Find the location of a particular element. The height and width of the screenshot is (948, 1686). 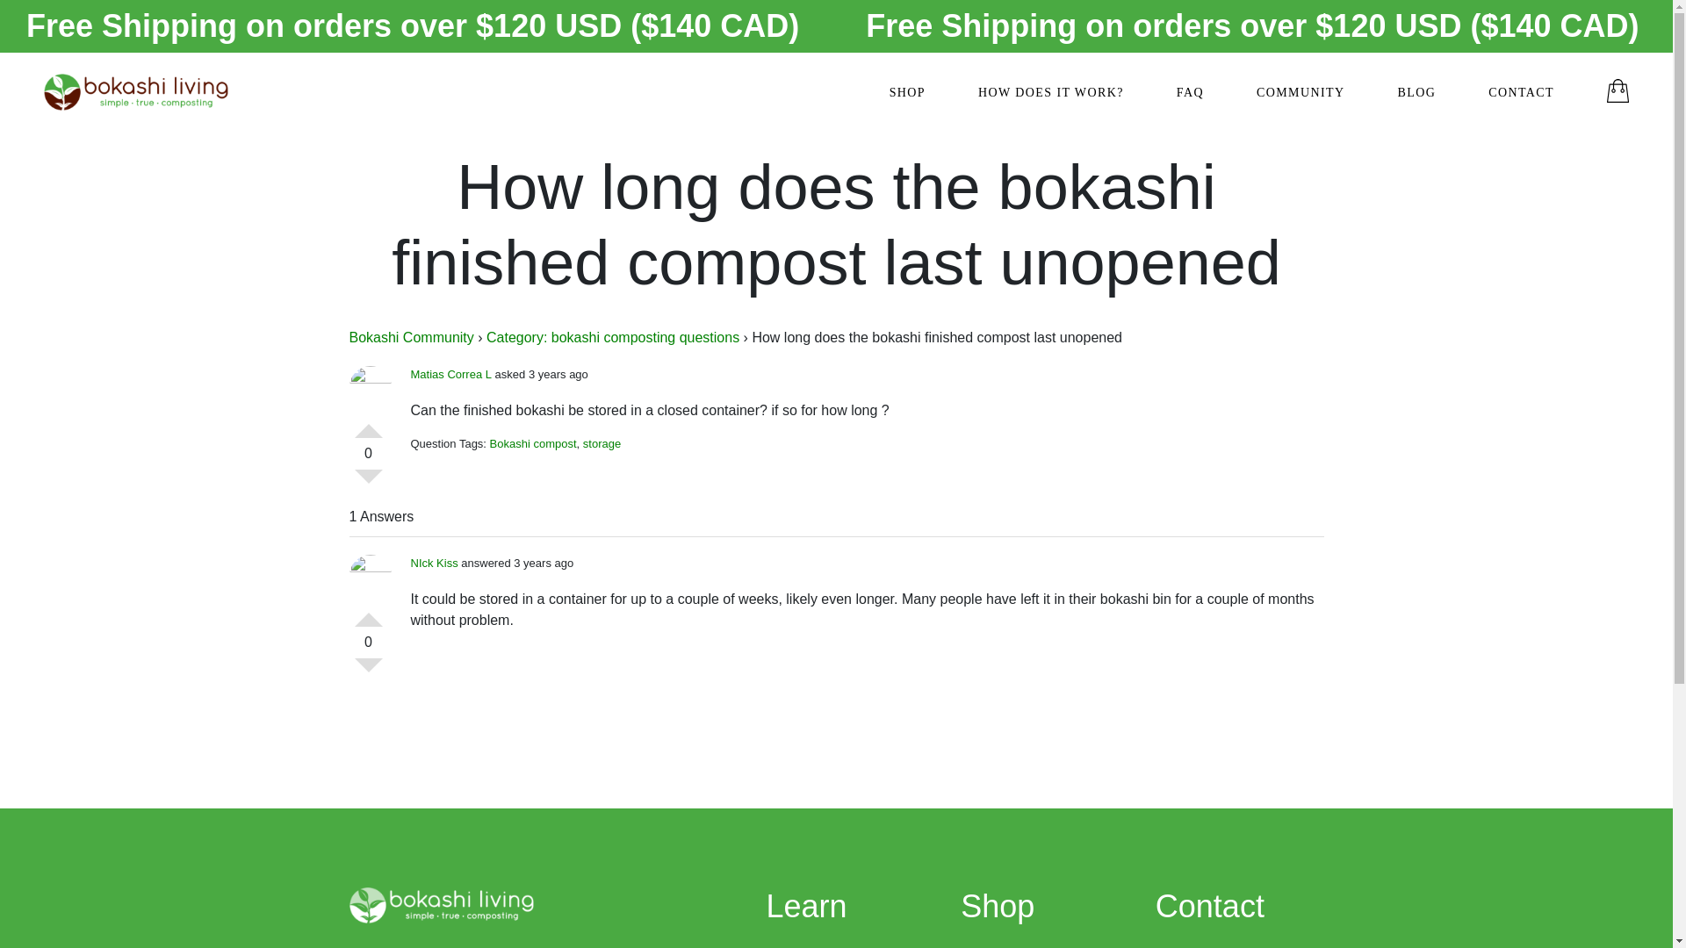

Matias Correa L is located at coordinates (451, 374).